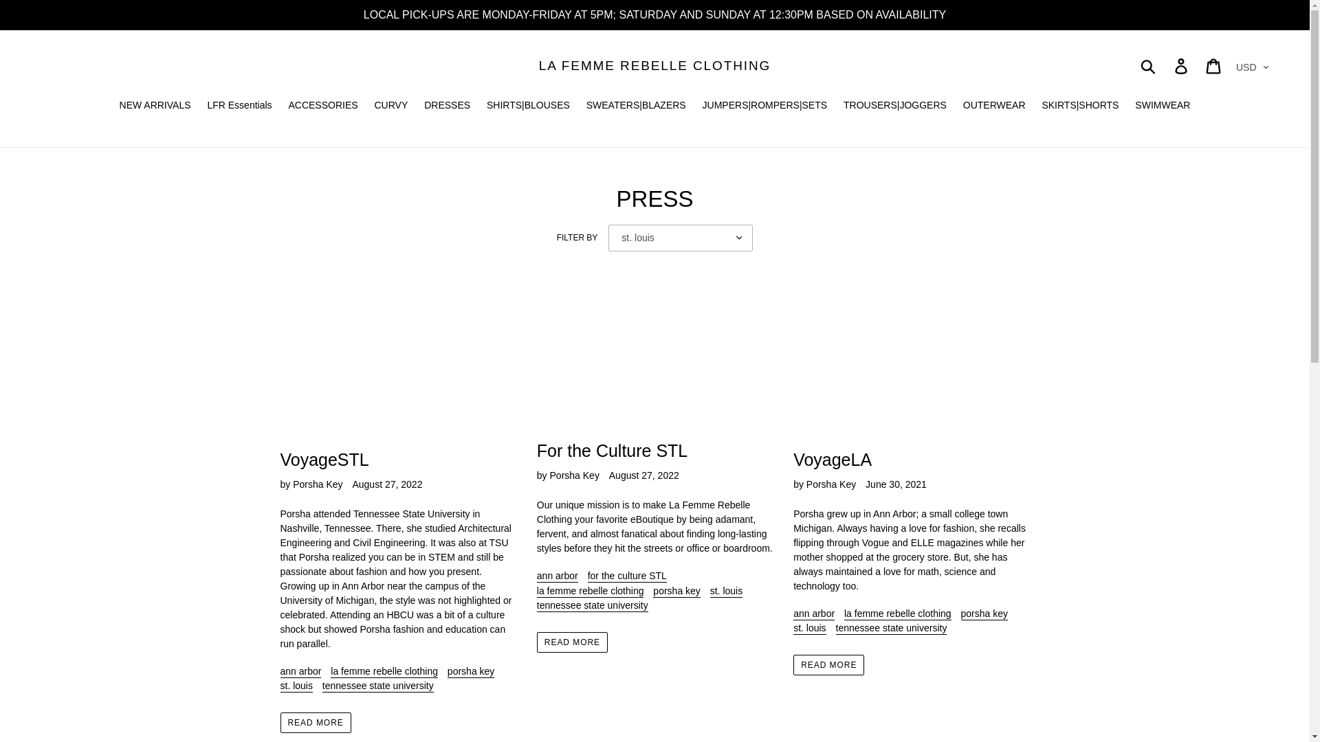  What do you see at coordinates (301, 672) in the screenshot?
I see `ann arbor` at bounding box center [301, 672].